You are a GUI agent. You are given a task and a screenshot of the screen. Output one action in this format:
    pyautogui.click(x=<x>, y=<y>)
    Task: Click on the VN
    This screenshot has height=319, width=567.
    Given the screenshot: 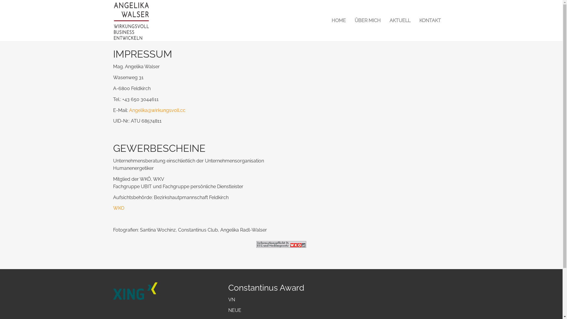 What is the action you would take?
    pyautogui.click(x=232, y=300)
    